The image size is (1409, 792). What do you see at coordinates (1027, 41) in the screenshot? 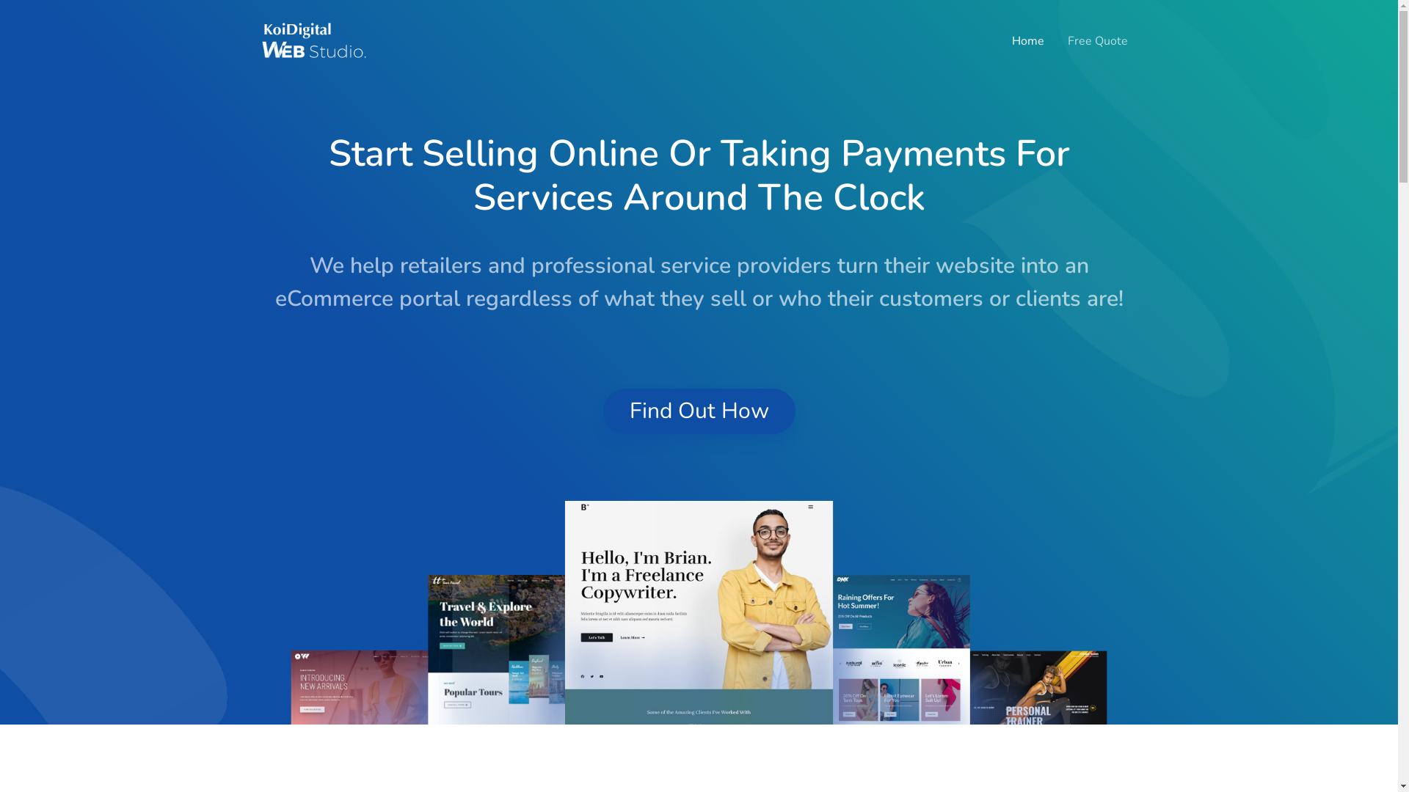
I see `Home` at bounding box center [1027, 41].